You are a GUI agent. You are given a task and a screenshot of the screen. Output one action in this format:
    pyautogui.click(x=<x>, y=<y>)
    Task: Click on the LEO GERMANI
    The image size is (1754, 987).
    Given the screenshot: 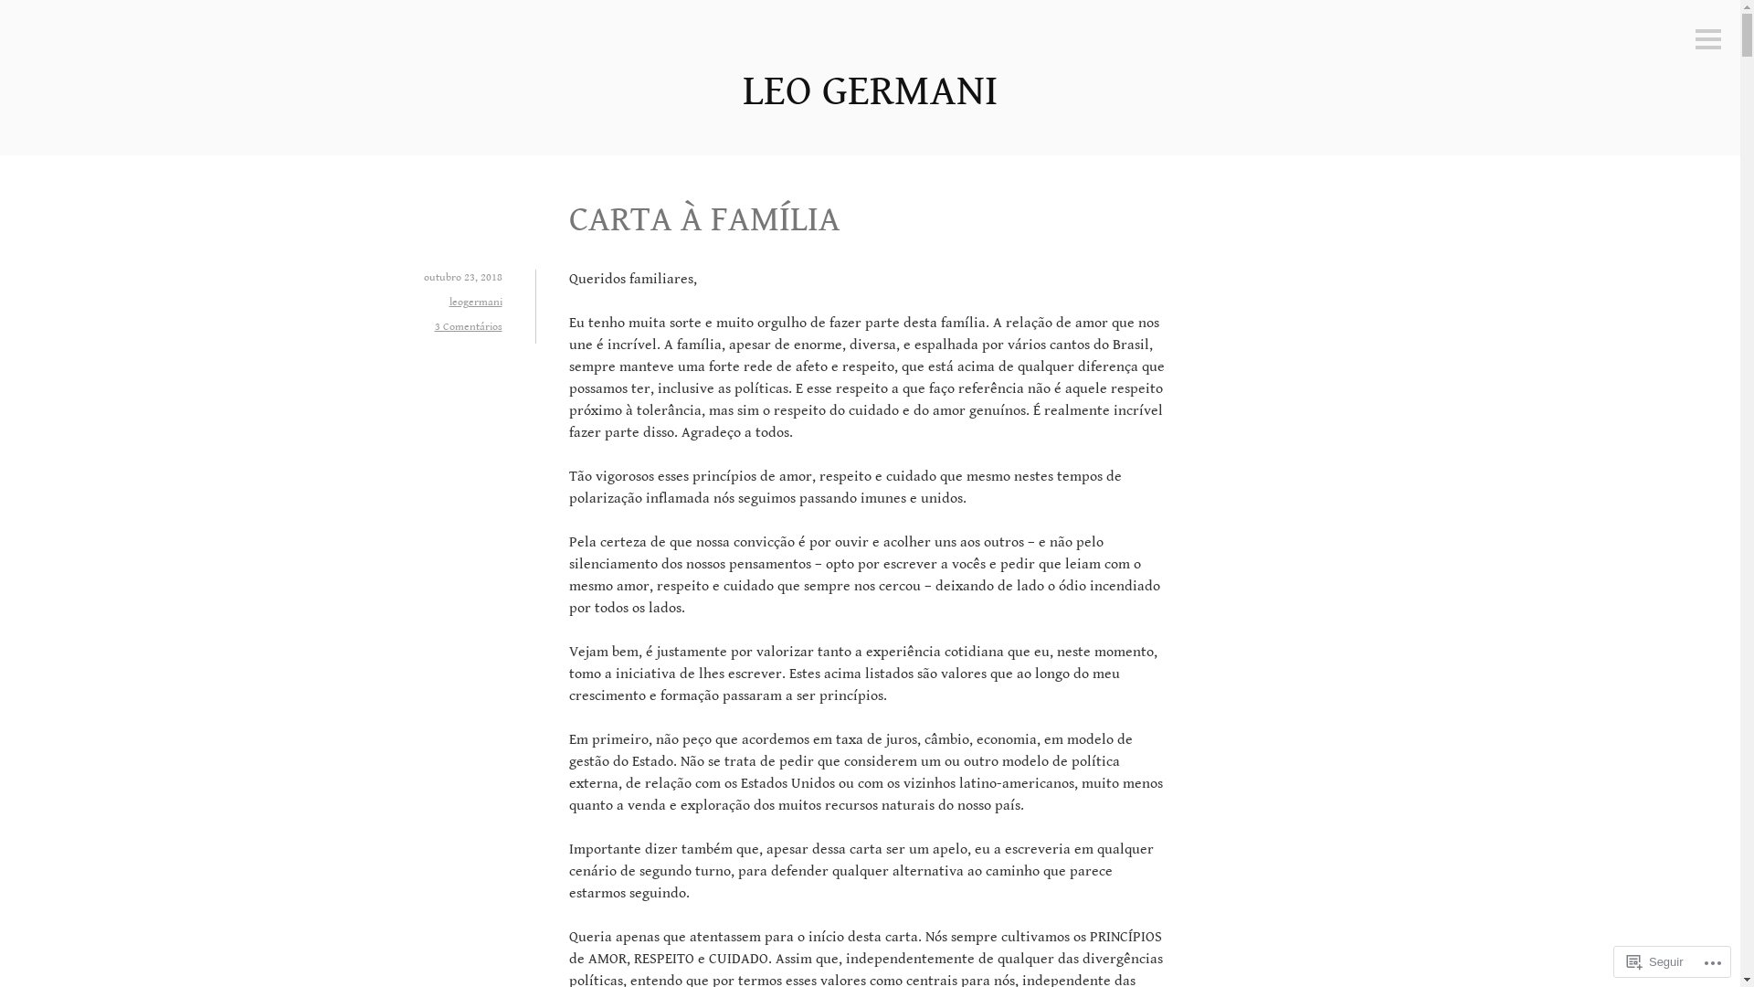 What is the action you would take?
    pyautogui.click(x=870, y=91)
    